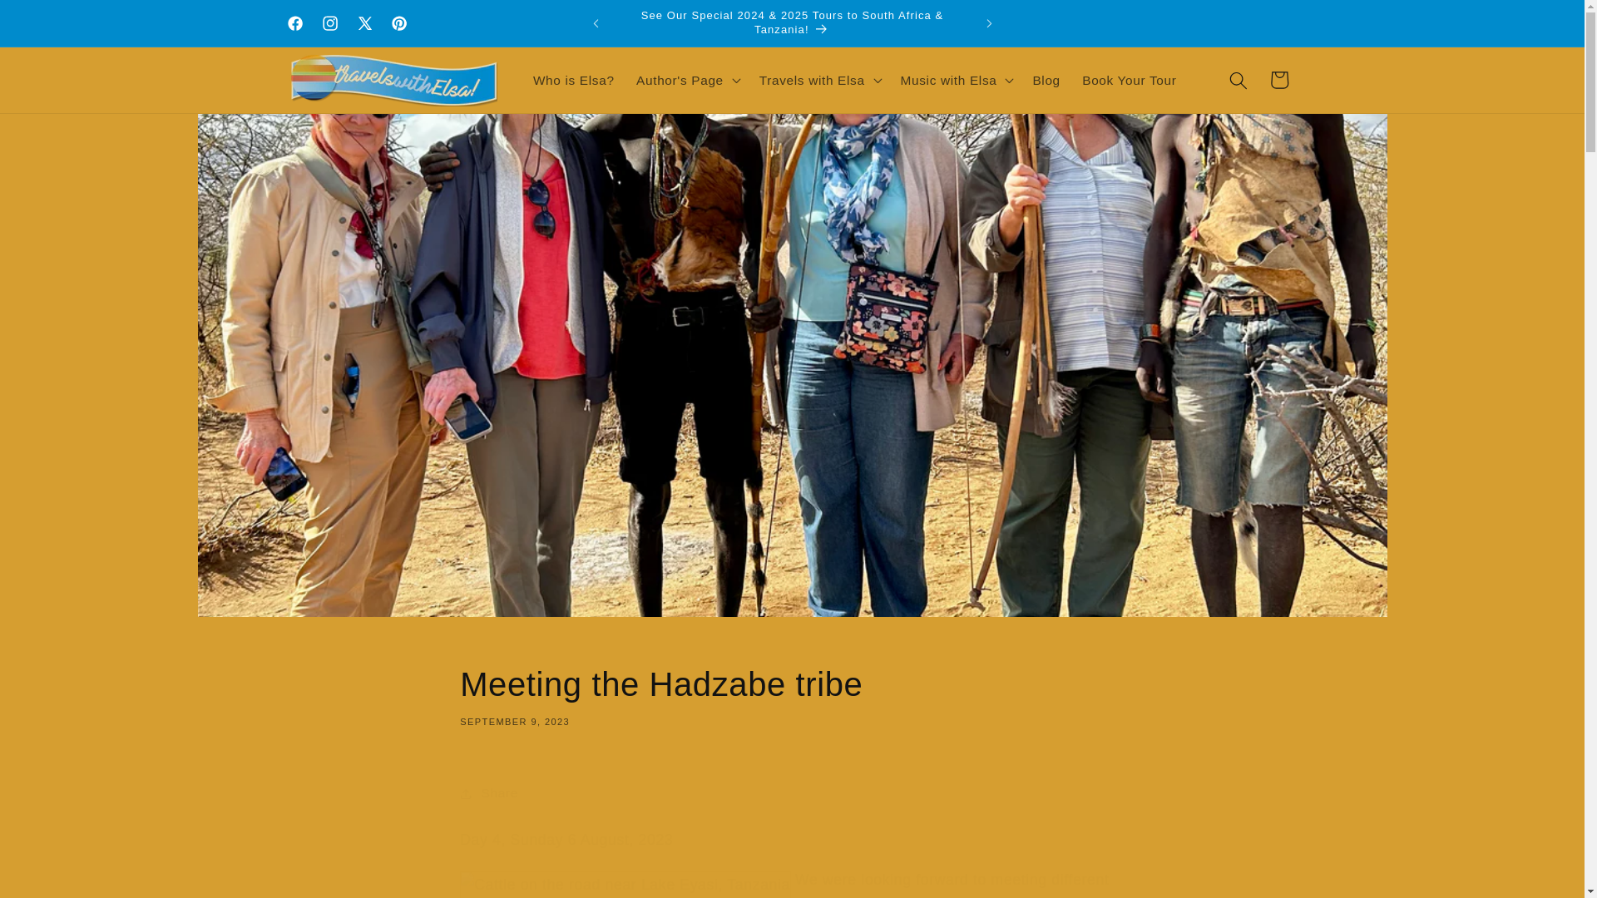 Image resolution: width=1597 pixels, height=898 pixels. I want to click on Instagram, so click(330, 22).